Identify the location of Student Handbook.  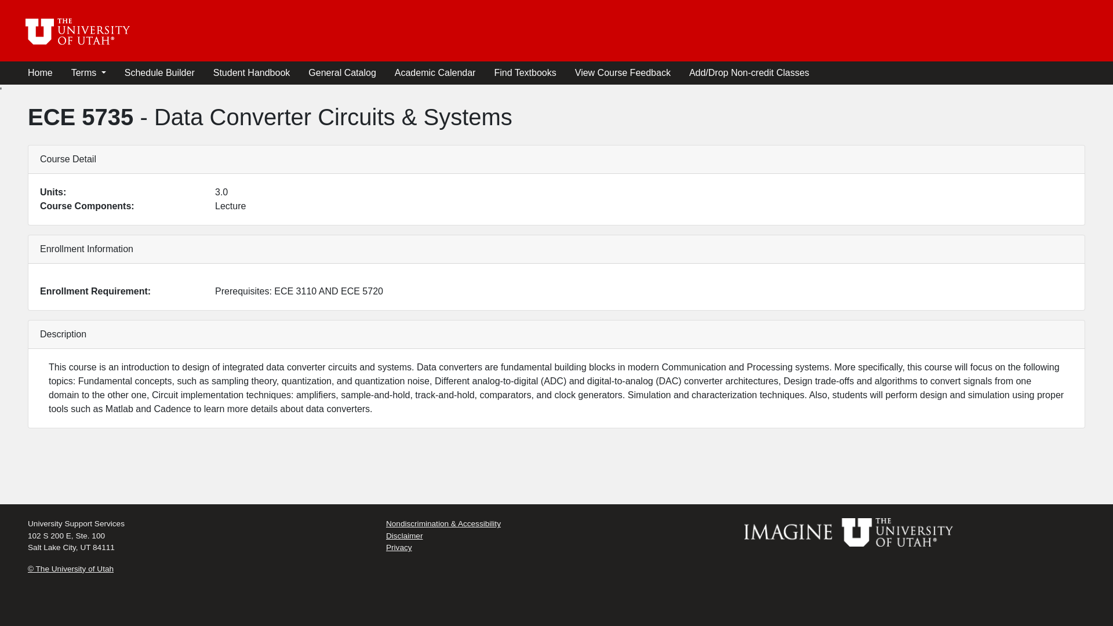
(252, 72).